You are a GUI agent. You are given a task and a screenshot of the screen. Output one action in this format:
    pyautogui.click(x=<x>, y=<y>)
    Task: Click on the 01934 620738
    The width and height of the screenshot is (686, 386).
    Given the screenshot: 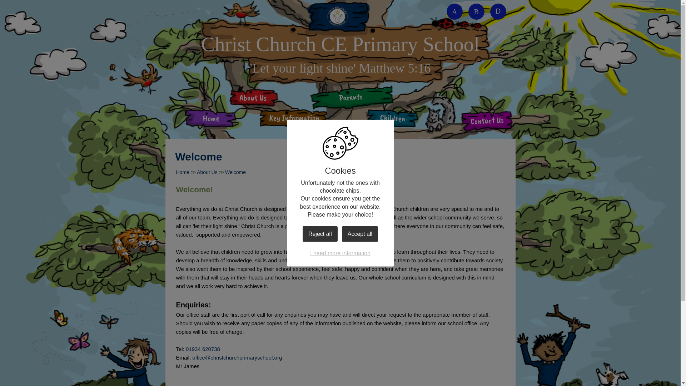 What is the action you would take?
    pyautogui.click(x=203, y=349)
    